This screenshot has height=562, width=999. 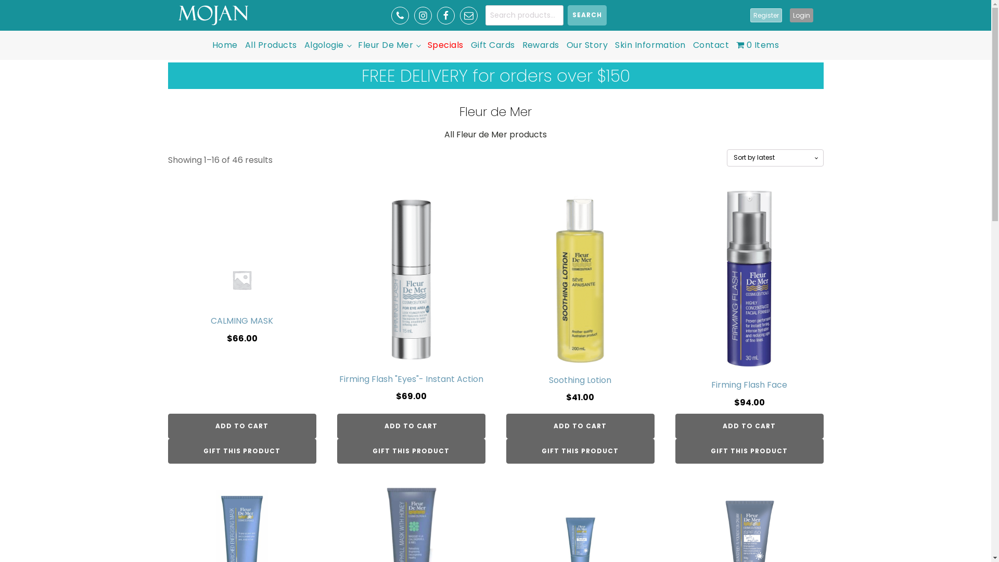 I want to click on GIFT THIS PRODUCT, so click(x=749, y=451).